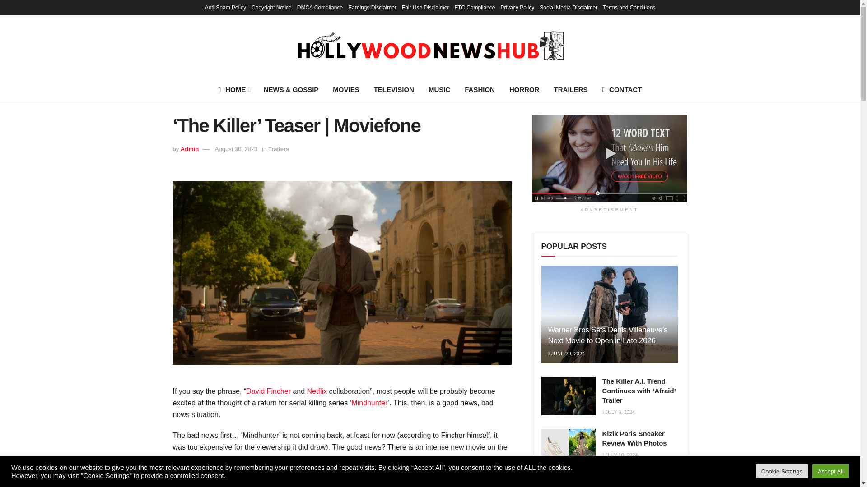 Image resolution: width=867 pixels, height=487 pixels. I want to click on Kizik Paris Sneaker Review With Photos, so click(568, 448).